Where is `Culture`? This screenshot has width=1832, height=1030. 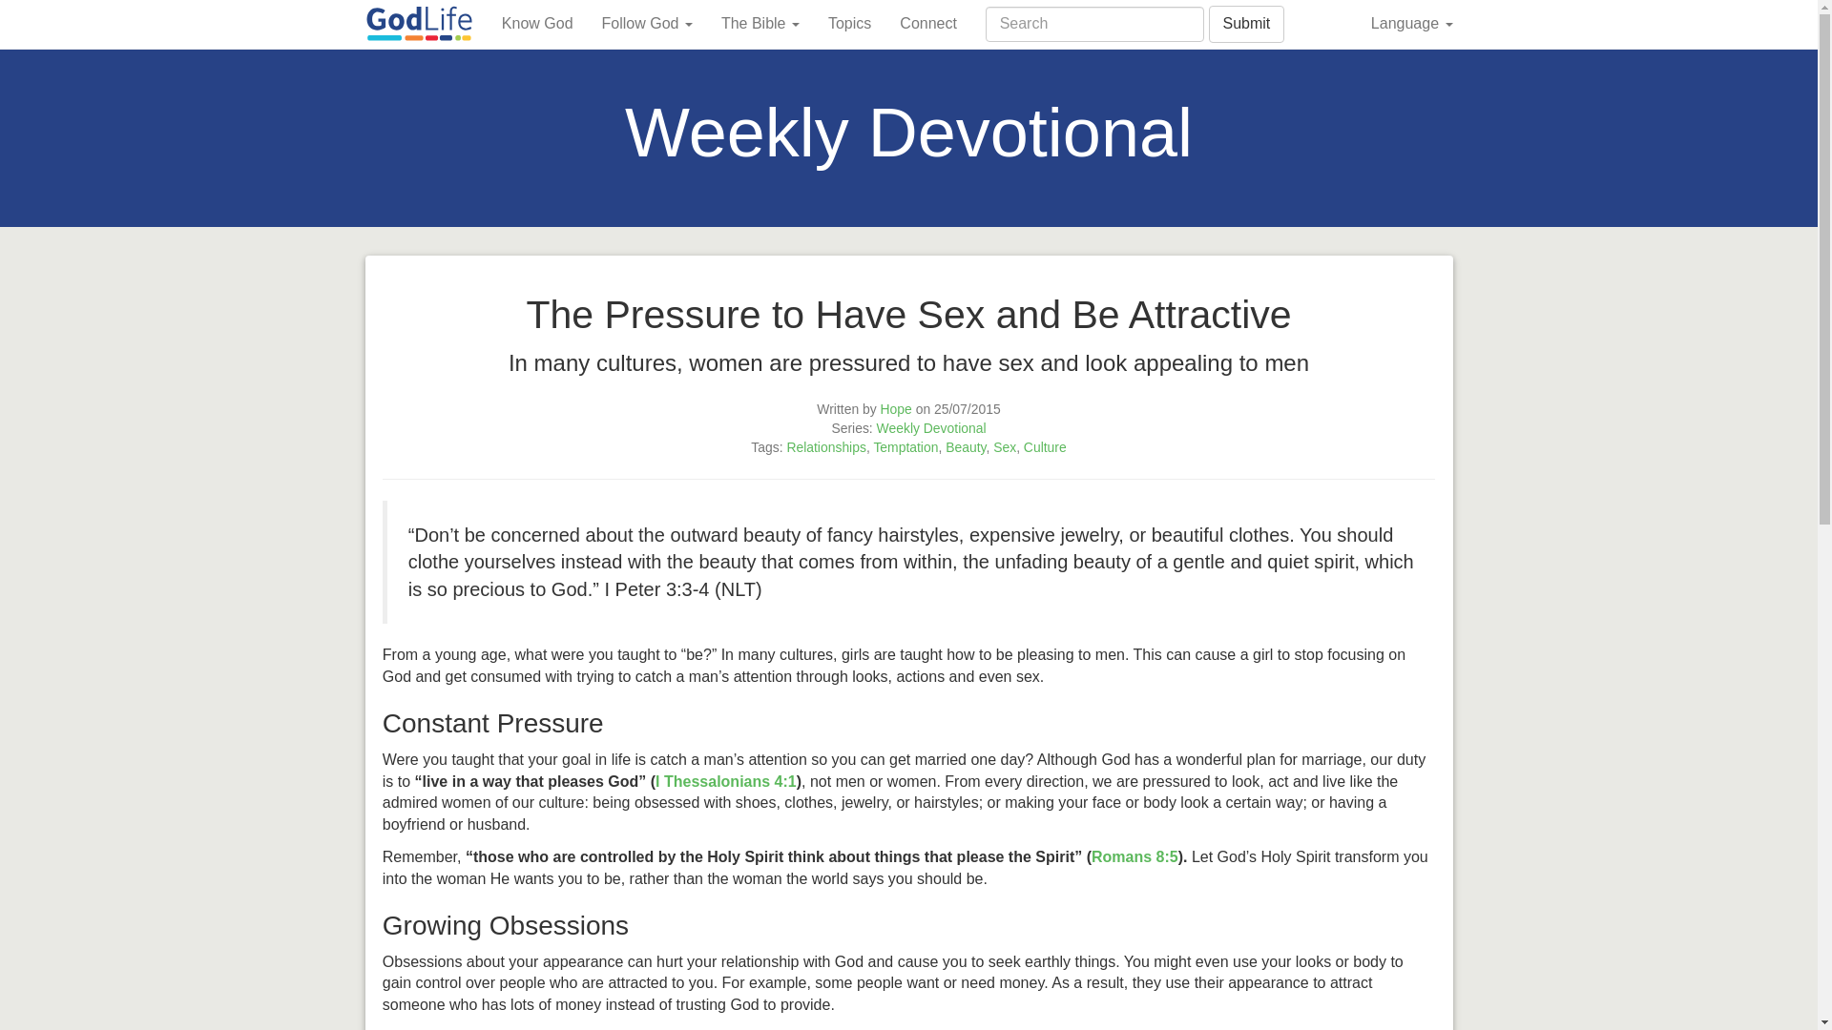
Culture is located at coordinates (1045, 447).